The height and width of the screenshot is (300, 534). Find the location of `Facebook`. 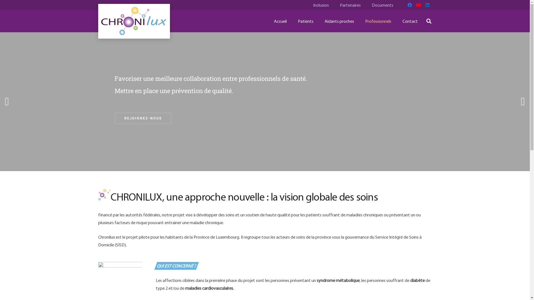

Facebook is located at coordinates (409, 5).